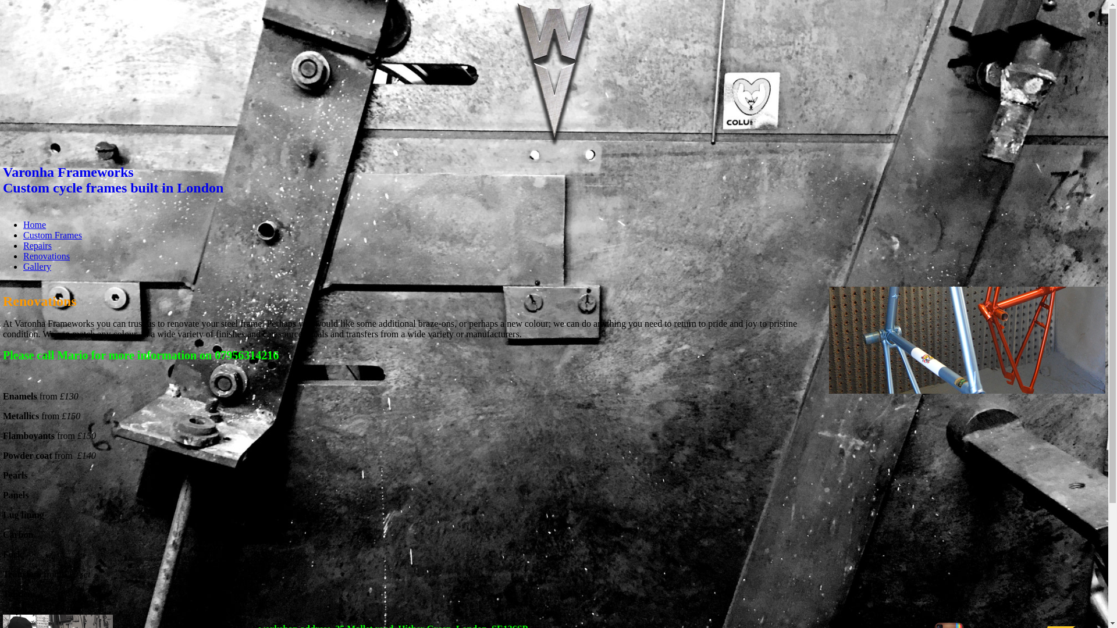 Image resolution: width=1117 pixels, height=628 pixels. What do you see at coordinates (34, 224) in the screenshot?
I see `Gallery` at bounding box center [34, 224].